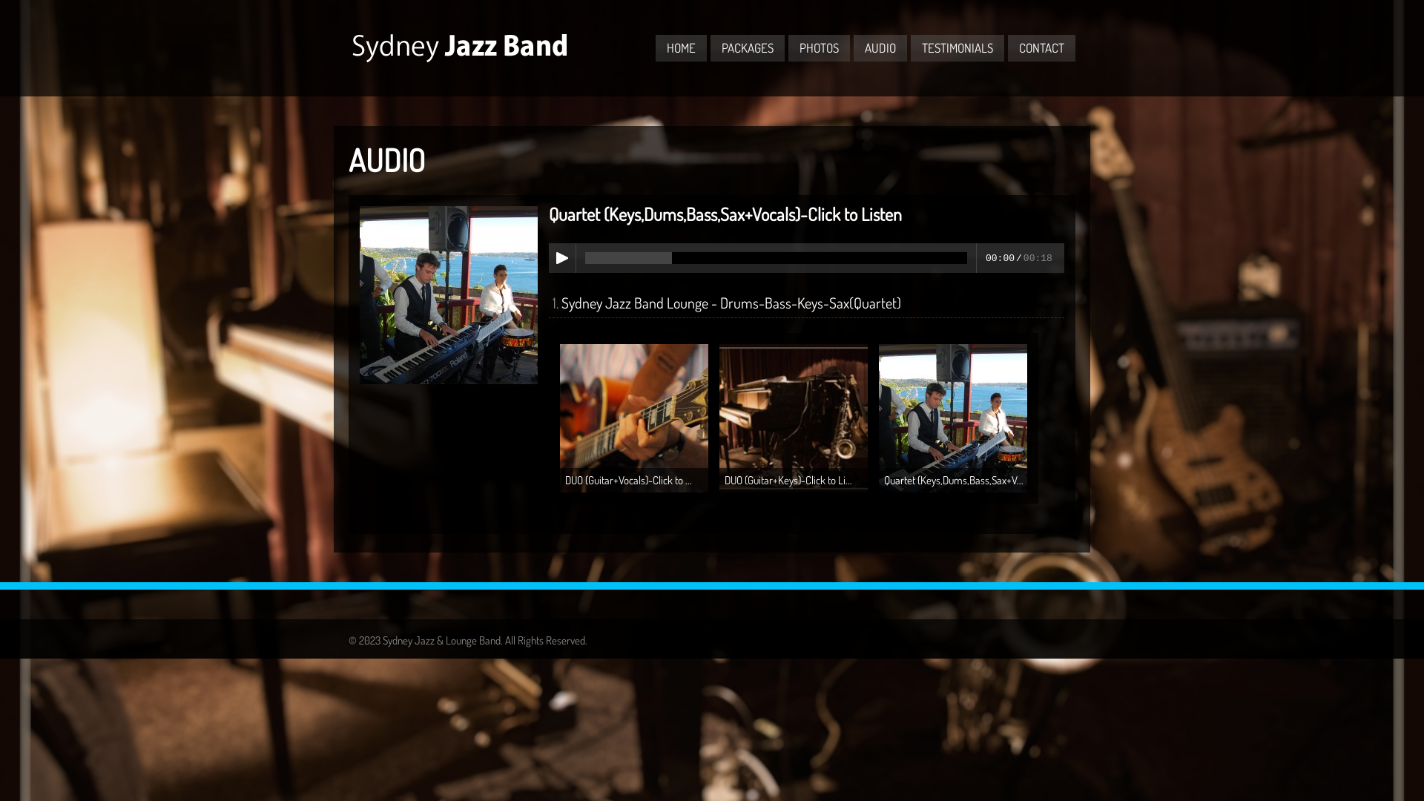 This screenshot has height=801, width=1424. Describe the element at coordinates (957, 48) in the screenshot. I see `TESTIMONIALS` at that location.